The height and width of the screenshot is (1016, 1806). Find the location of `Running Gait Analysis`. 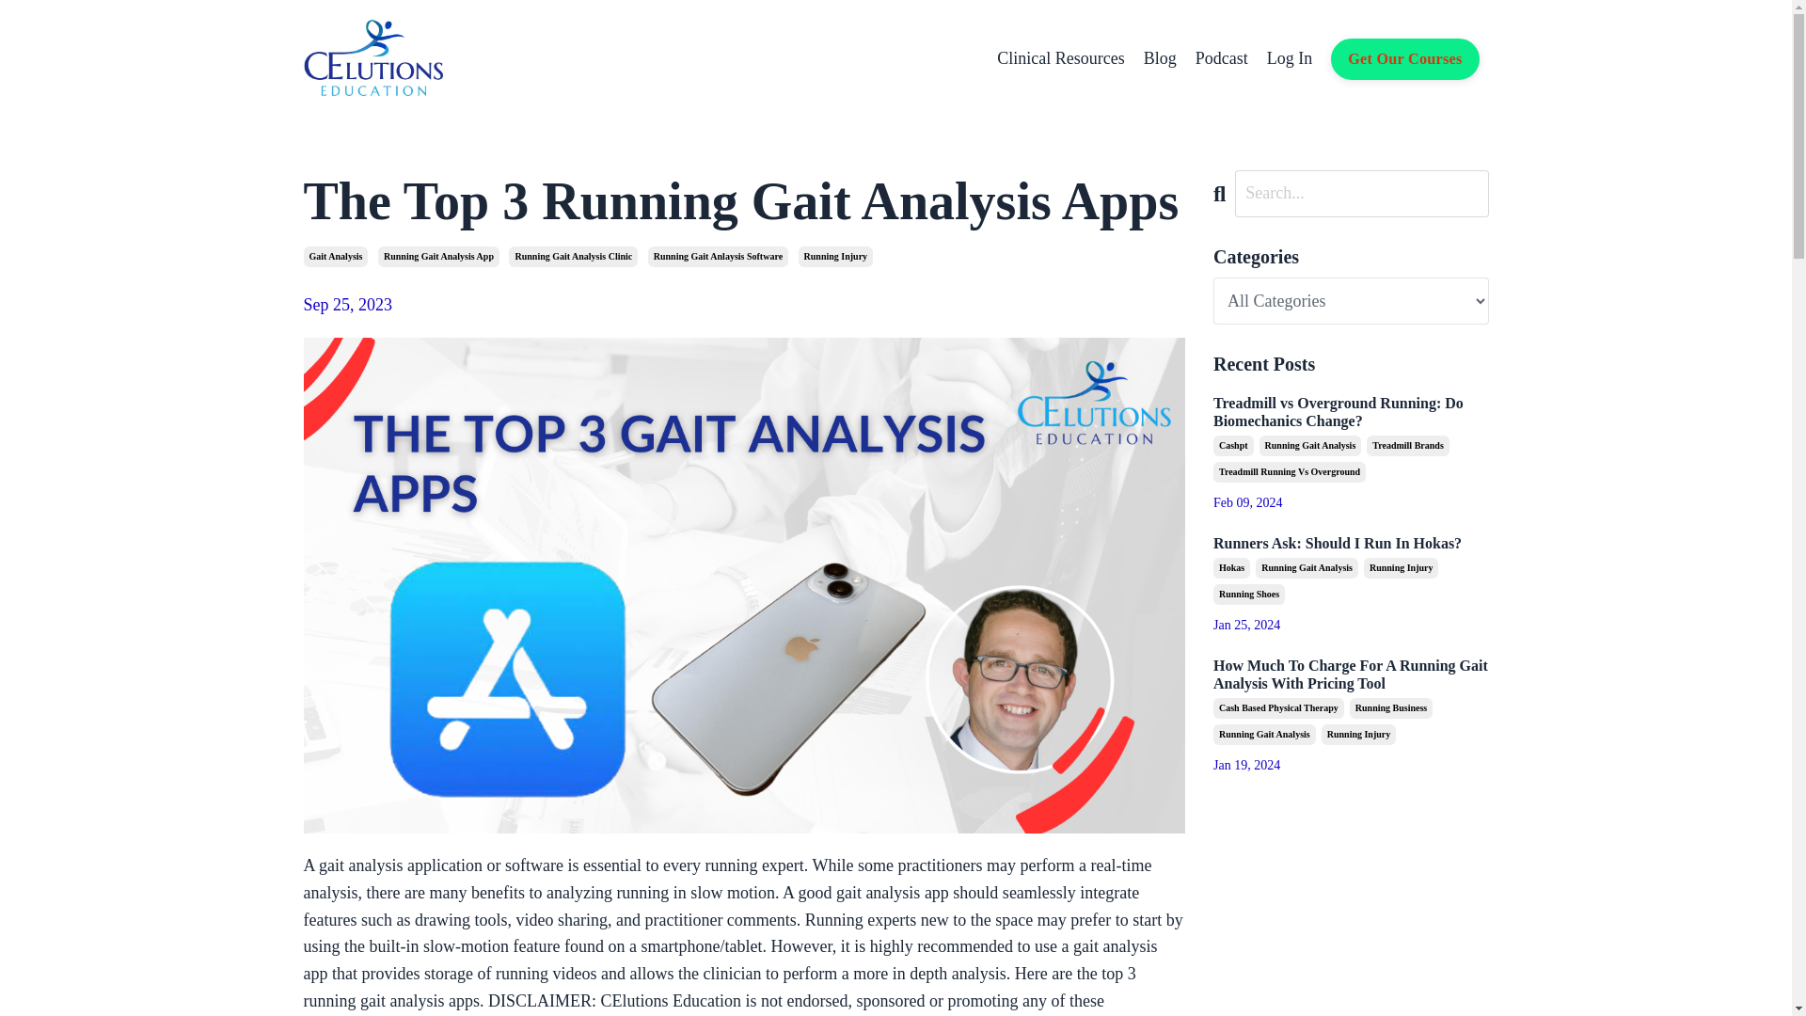

Running Gait Analysis is located at coordinates (1309, 446).